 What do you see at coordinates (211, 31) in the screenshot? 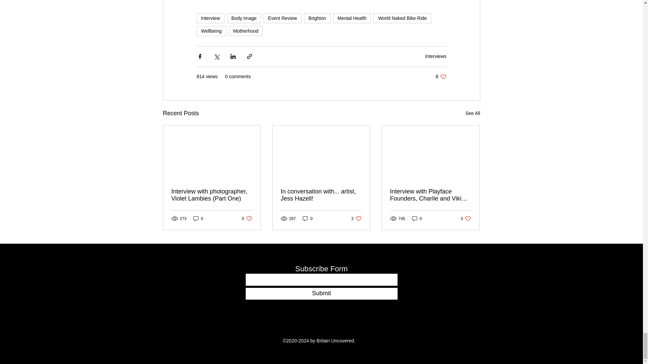
I see `Brighton` at bounding box center [211, 31].